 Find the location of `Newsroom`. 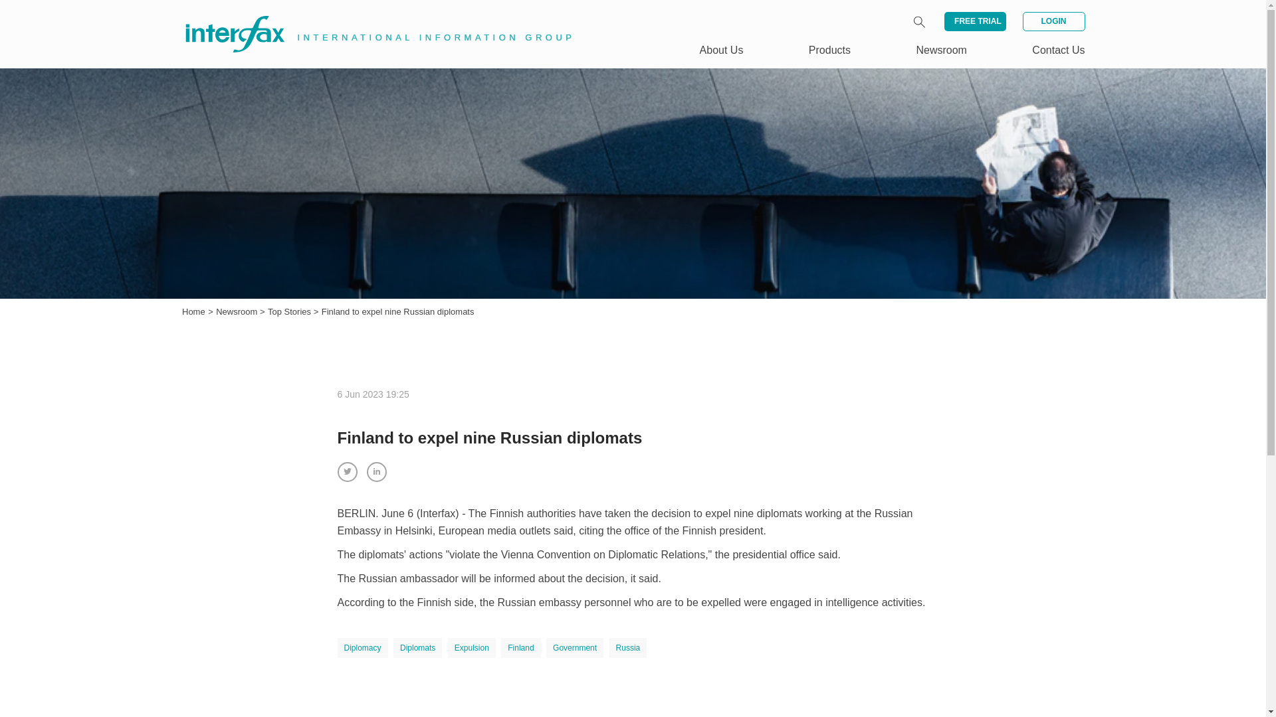

Newsroom is located at coordinates (941, 50).